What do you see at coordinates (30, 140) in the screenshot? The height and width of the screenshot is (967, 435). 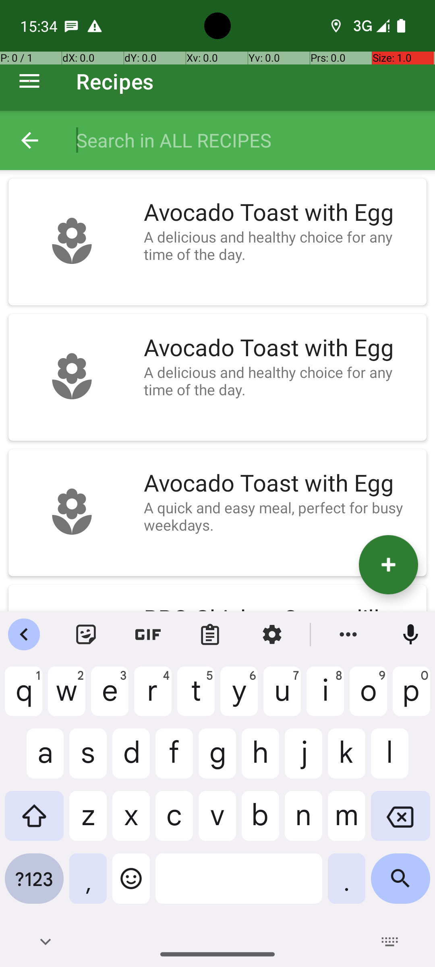 I see `Collapse` at bounding box center [30, 140].